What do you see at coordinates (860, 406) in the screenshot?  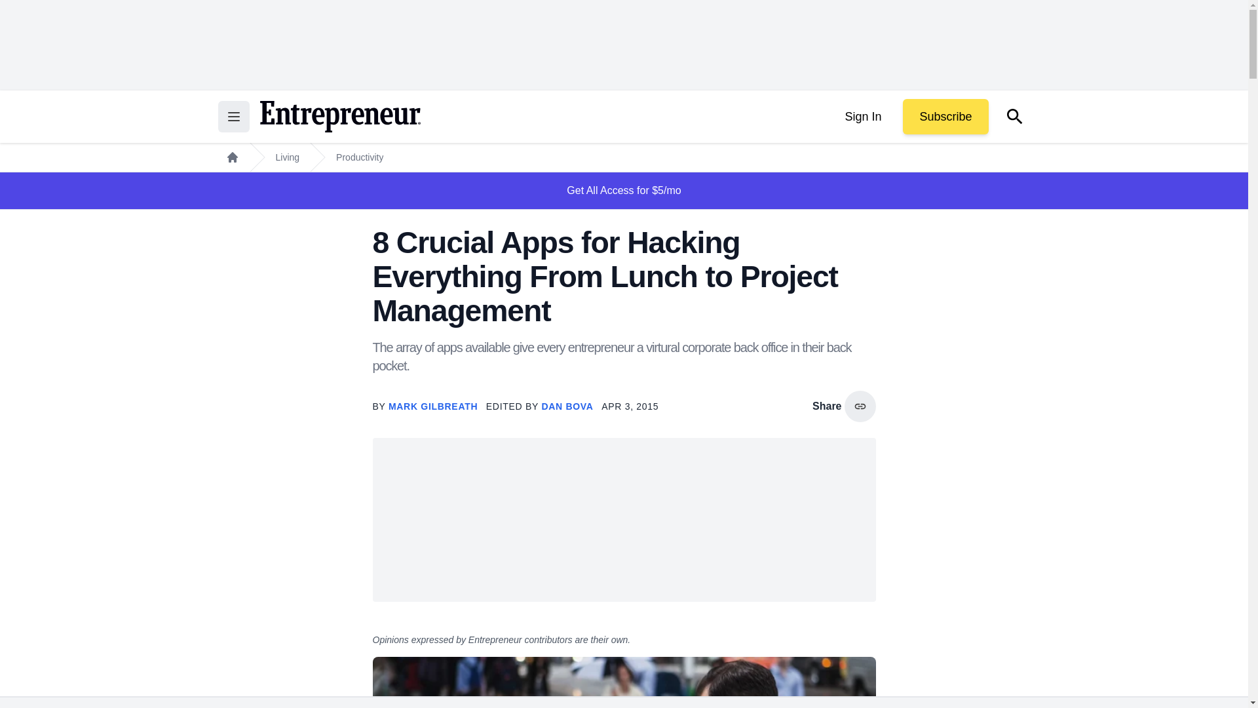 I see `copy` at bounding box center [860, 406].